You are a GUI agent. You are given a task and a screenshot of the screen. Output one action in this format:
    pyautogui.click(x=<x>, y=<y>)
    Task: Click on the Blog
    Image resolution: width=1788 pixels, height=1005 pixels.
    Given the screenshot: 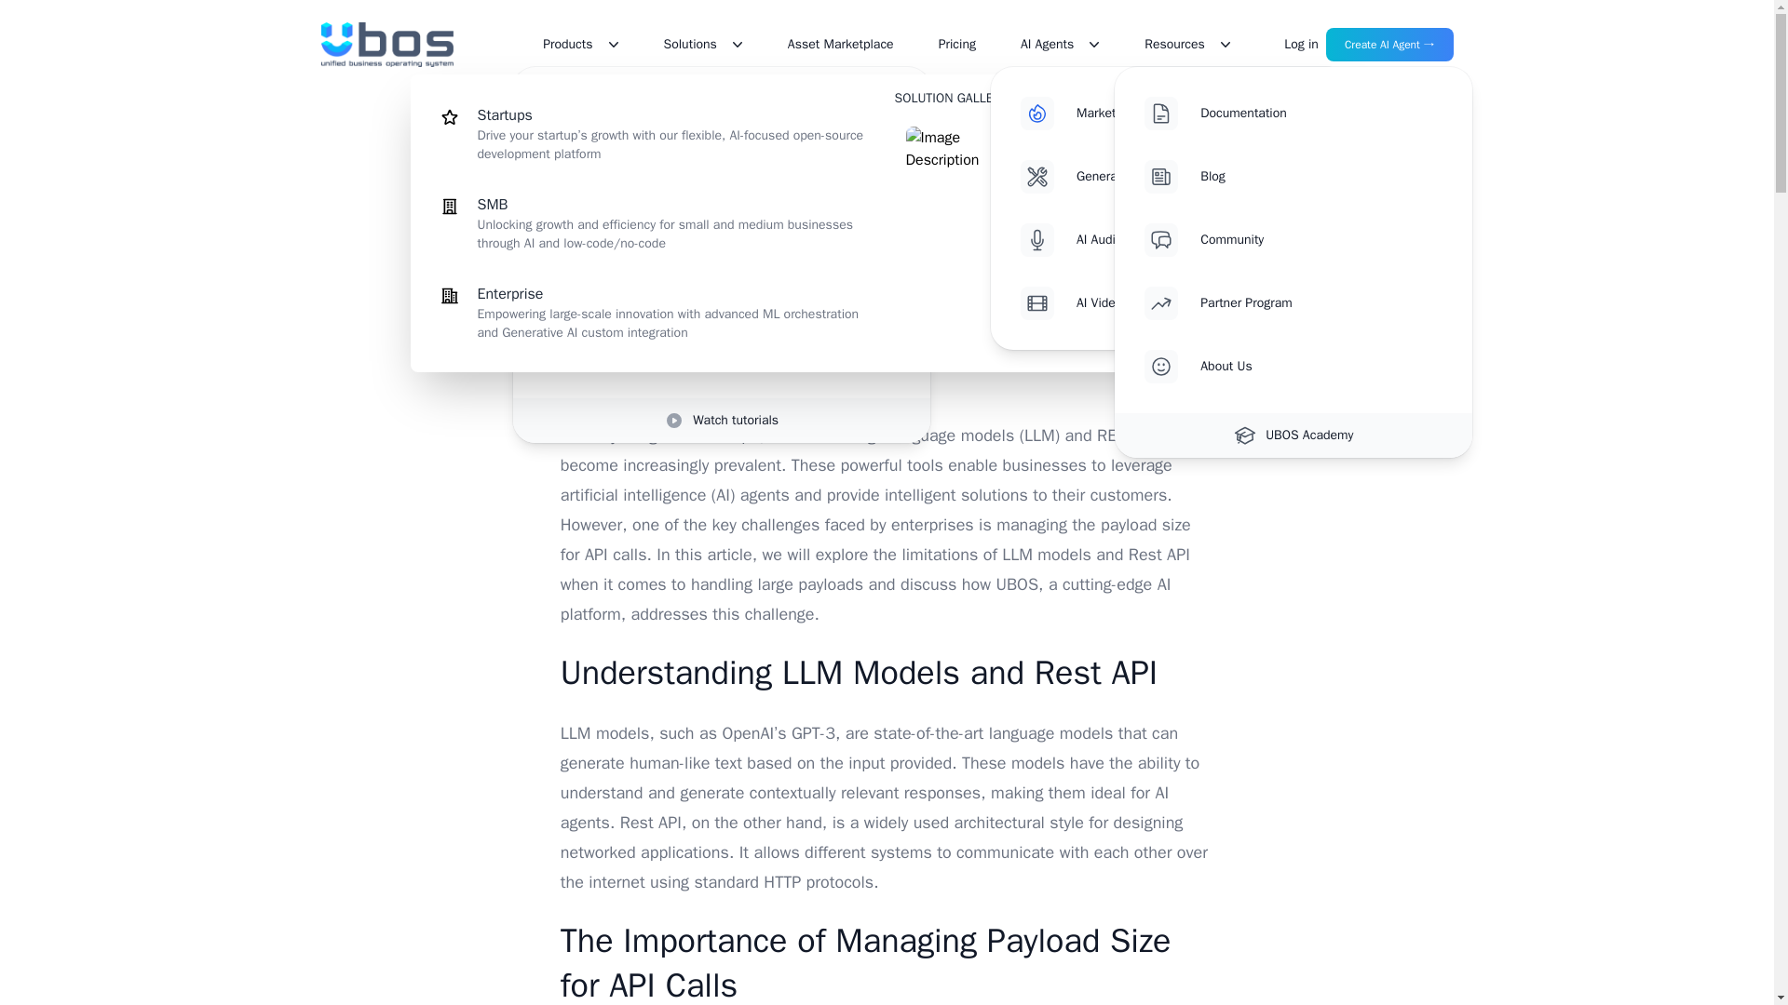 What is the action you would take?
    pyautogui.click(x=1321, y=177)
    